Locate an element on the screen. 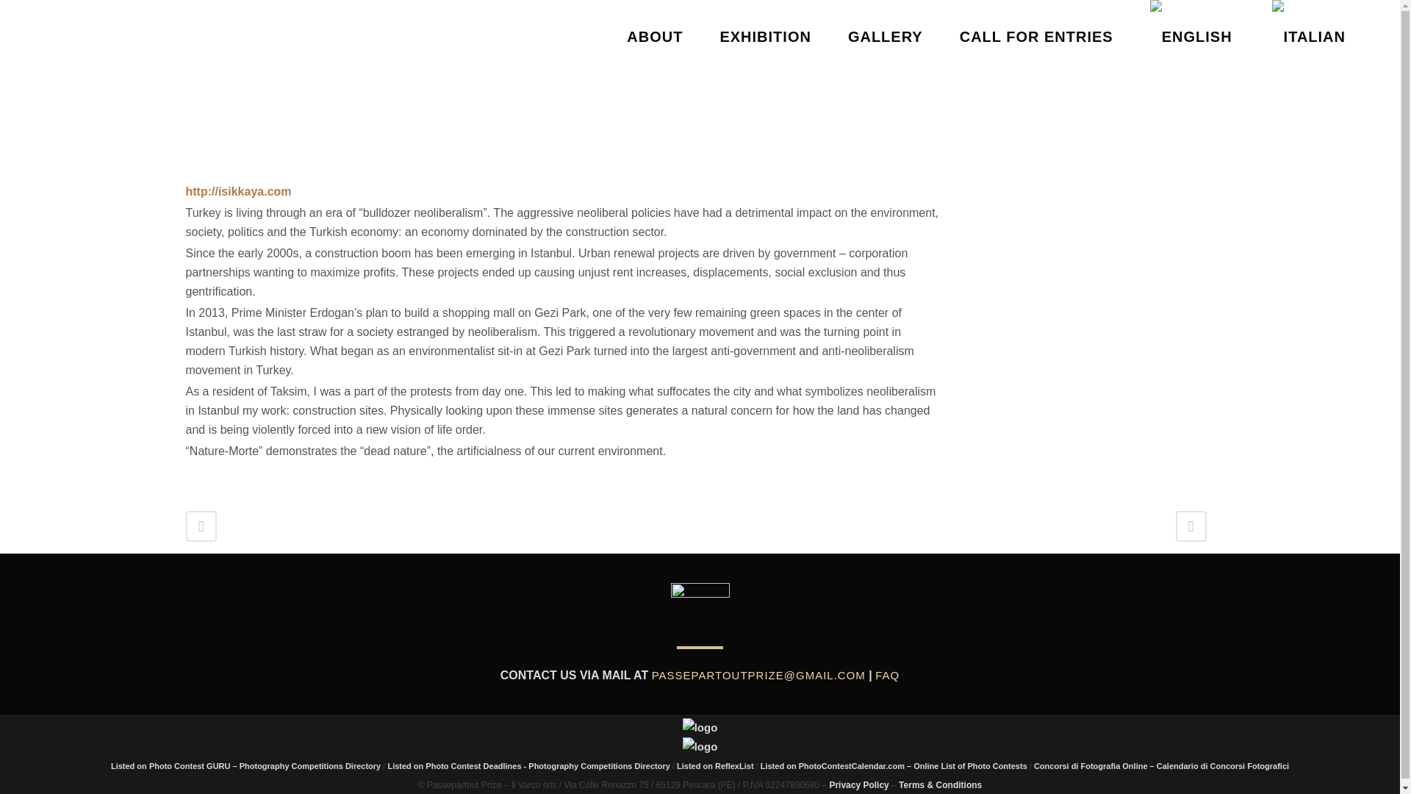 Image resolution: width=1411 pixels, height=794 pixels. GALLERY is located at coordinates (885, 37).